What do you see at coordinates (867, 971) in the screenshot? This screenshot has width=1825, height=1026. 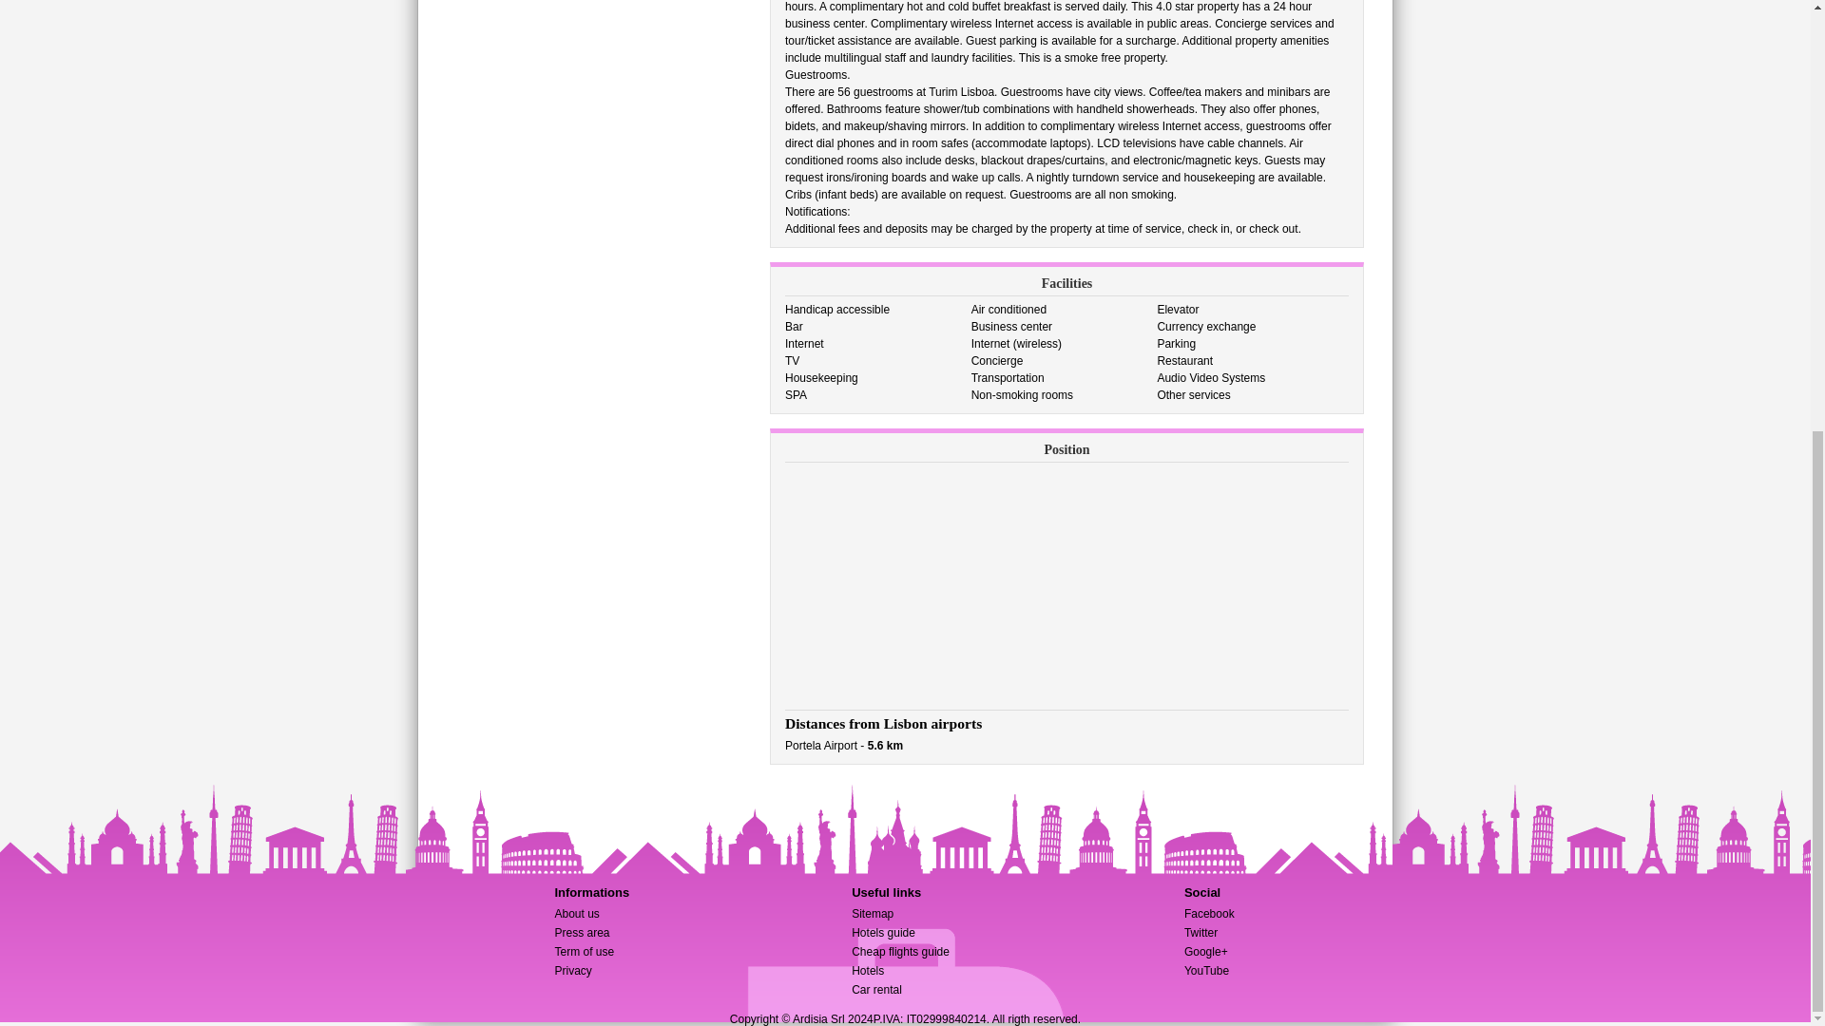 I see `Hotels` at bounding box center [867, 971].